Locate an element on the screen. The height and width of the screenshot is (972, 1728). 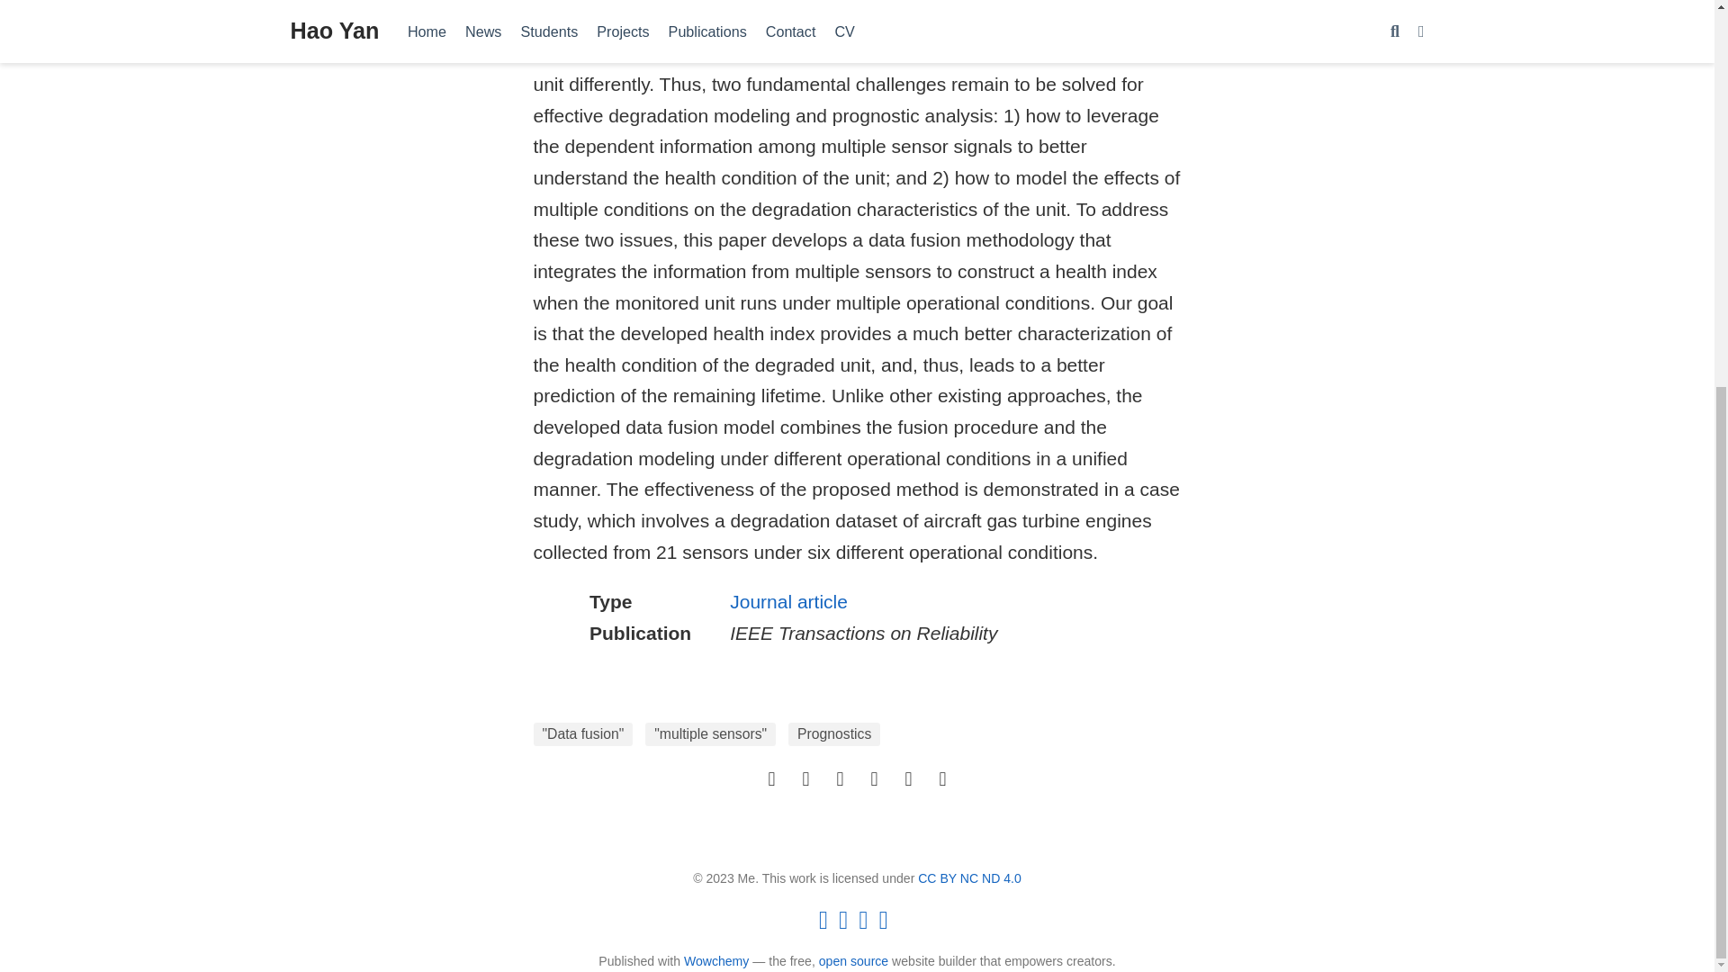
Wowchemy is located at coordinates (716, 960).